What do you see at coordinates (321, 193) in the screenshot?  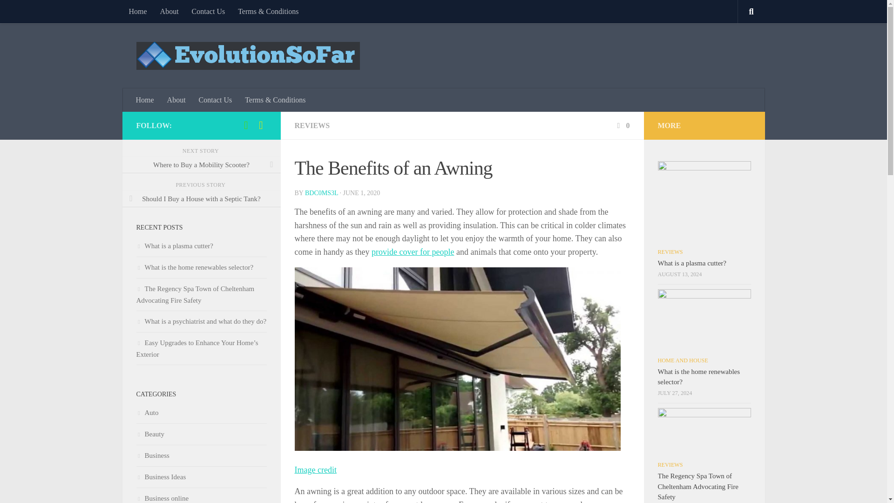 I see `BDC0MS3L` at bounding box center [321, 193].